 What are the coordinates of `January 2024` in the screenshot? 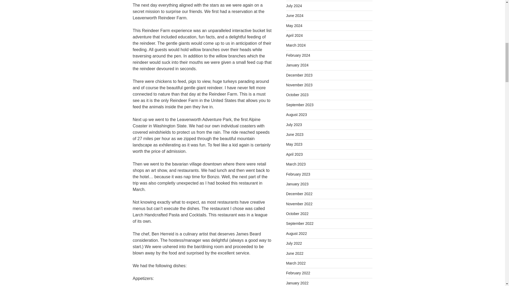 It's located at (297, 65).